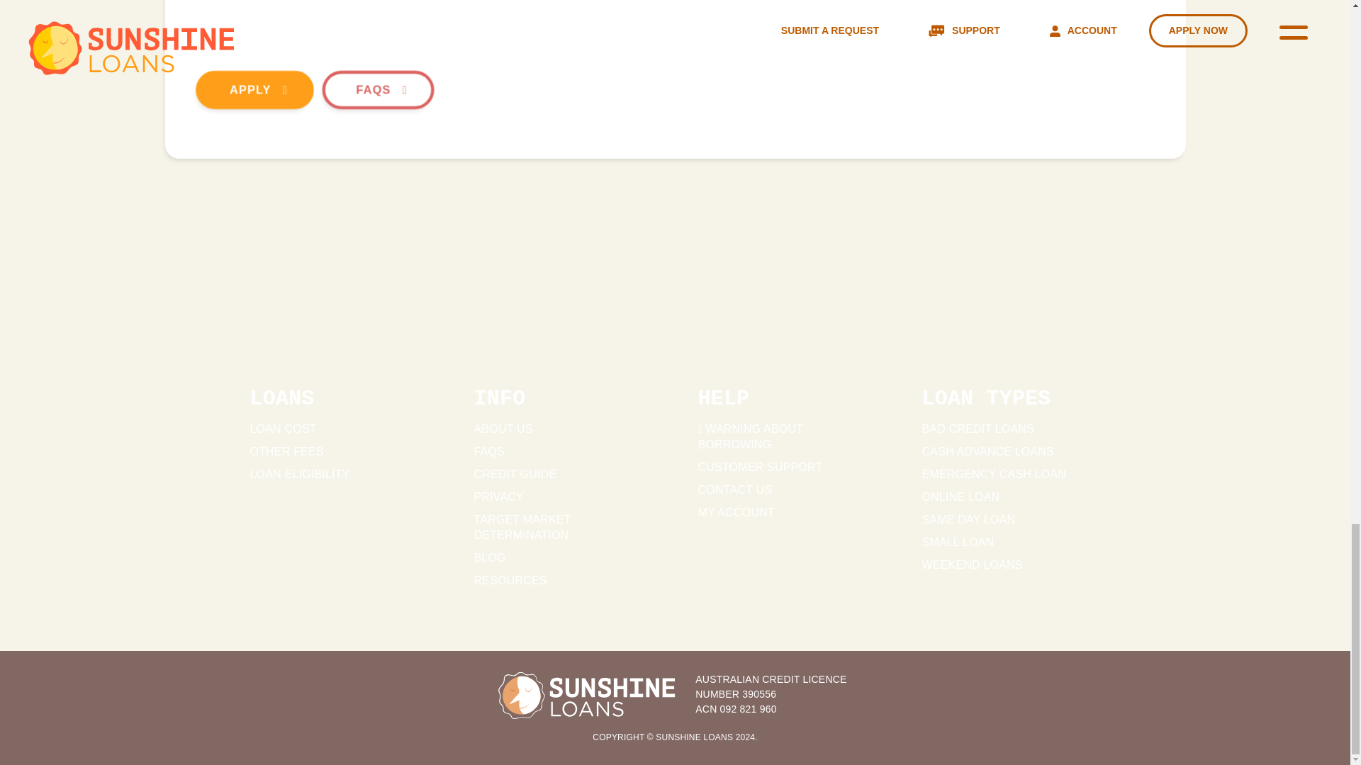 This screenshot has height=765, width=1361. What do you see at coordinates (498, 497) in the screenshot?
I see `PRIVACY` at bounding box center [498, 497].